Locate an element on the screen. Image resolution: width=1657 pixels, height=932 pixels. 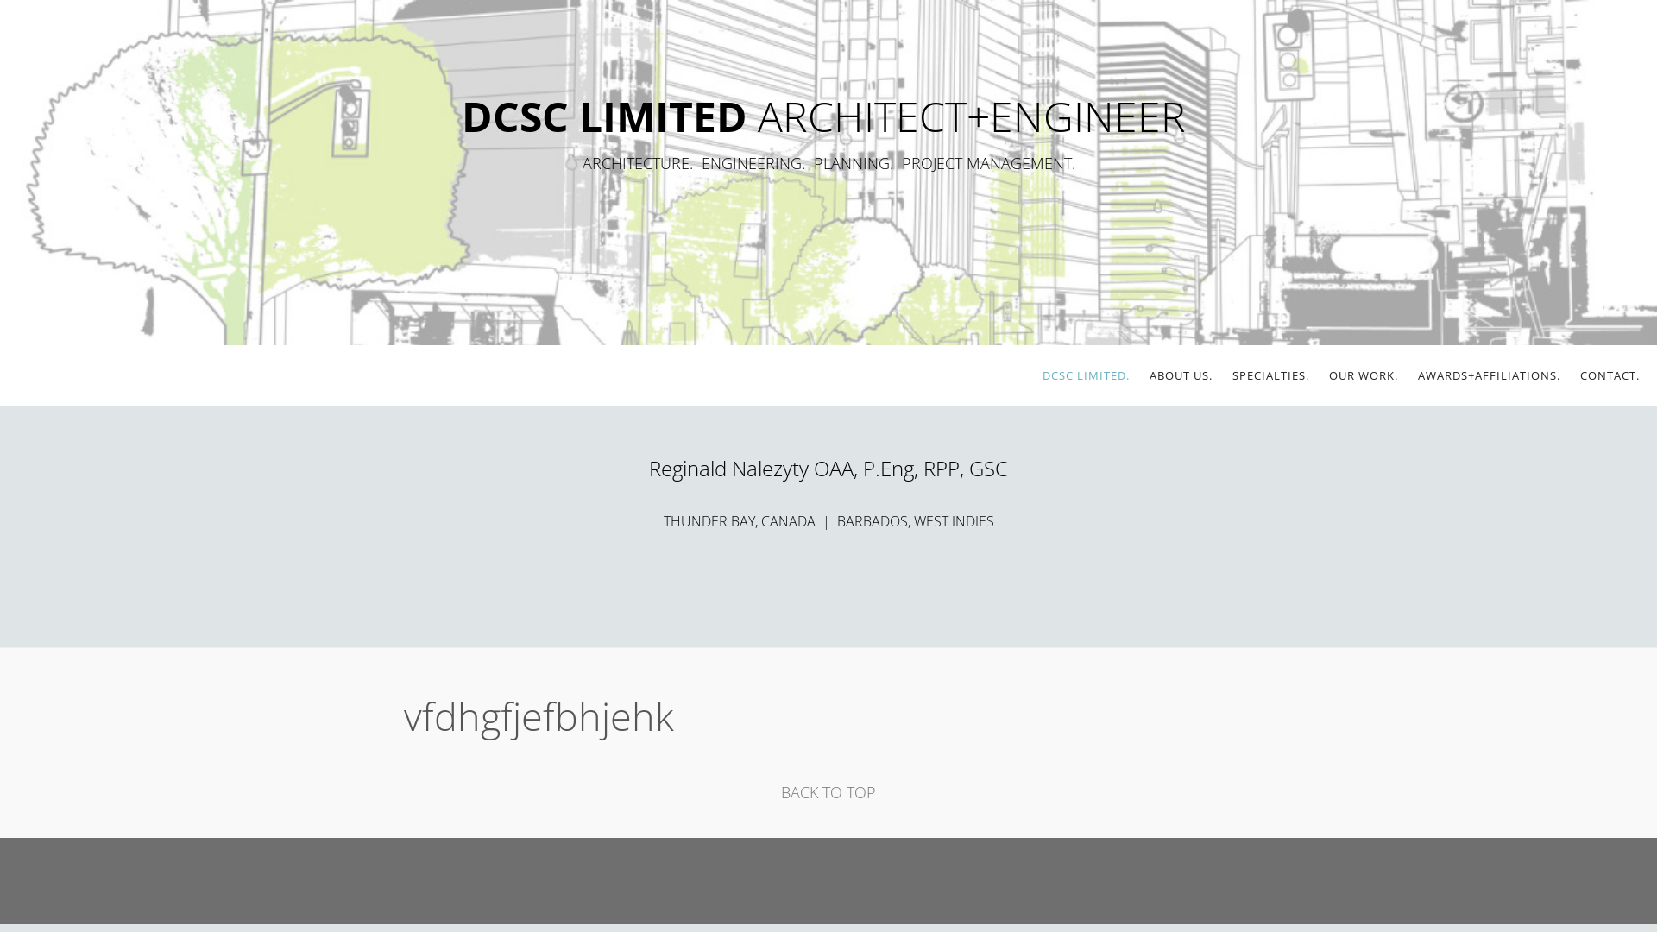
CONTACT. is located at coordinates (1610, 375).